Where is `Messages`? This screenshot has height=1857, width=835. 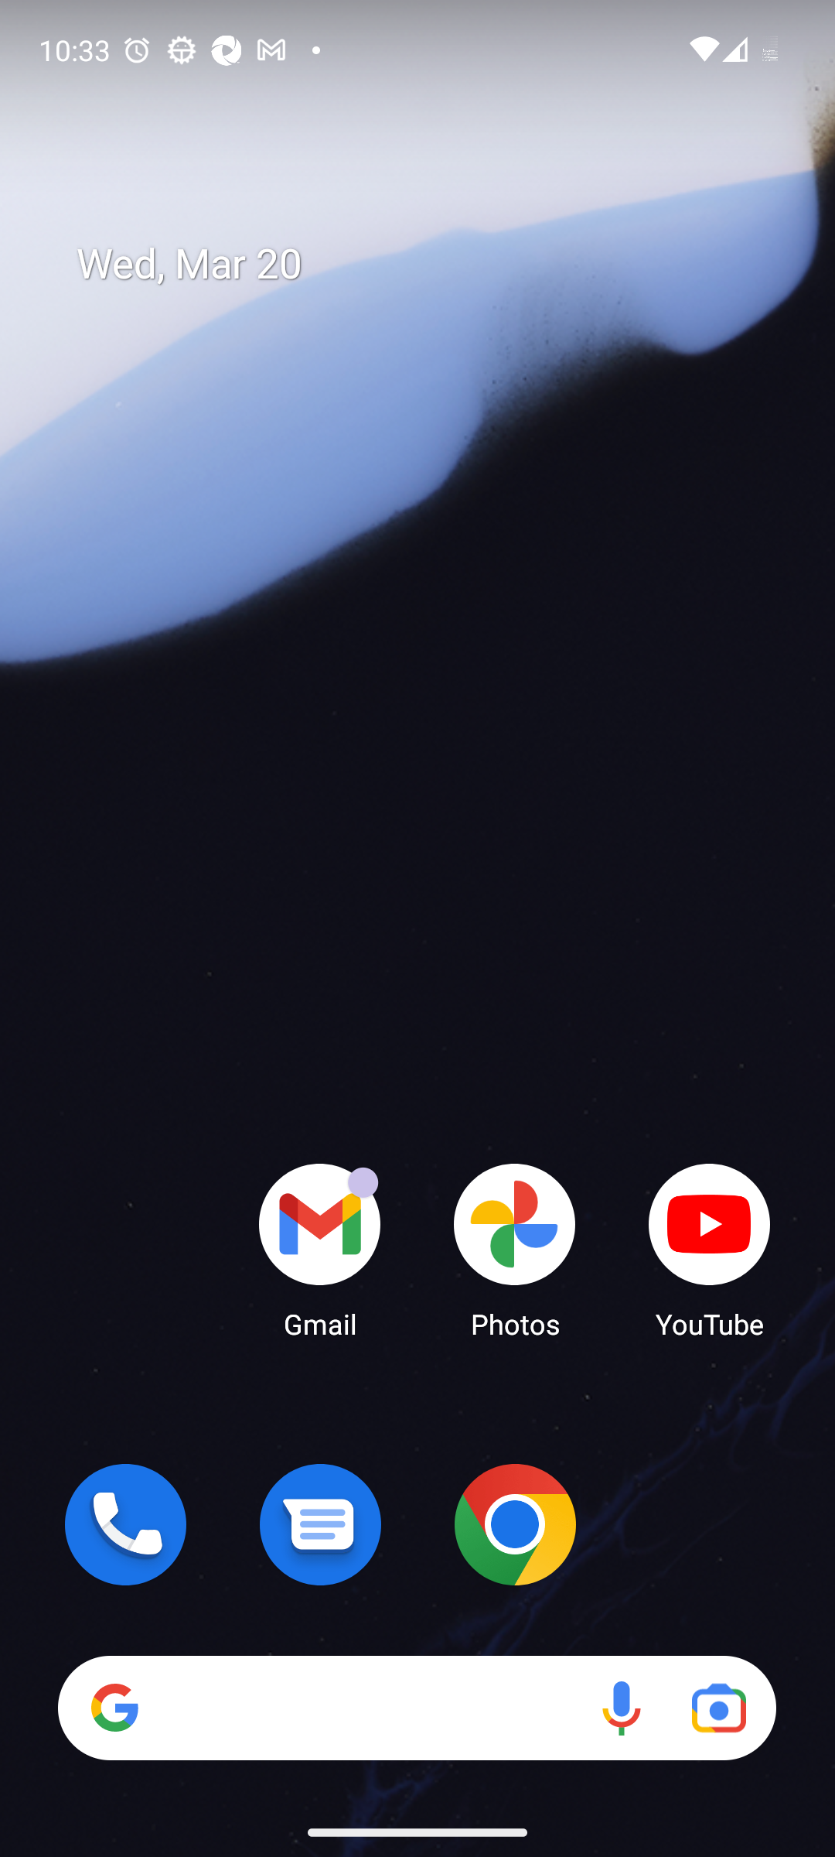 Messages is located at coordinates (320, 1524).